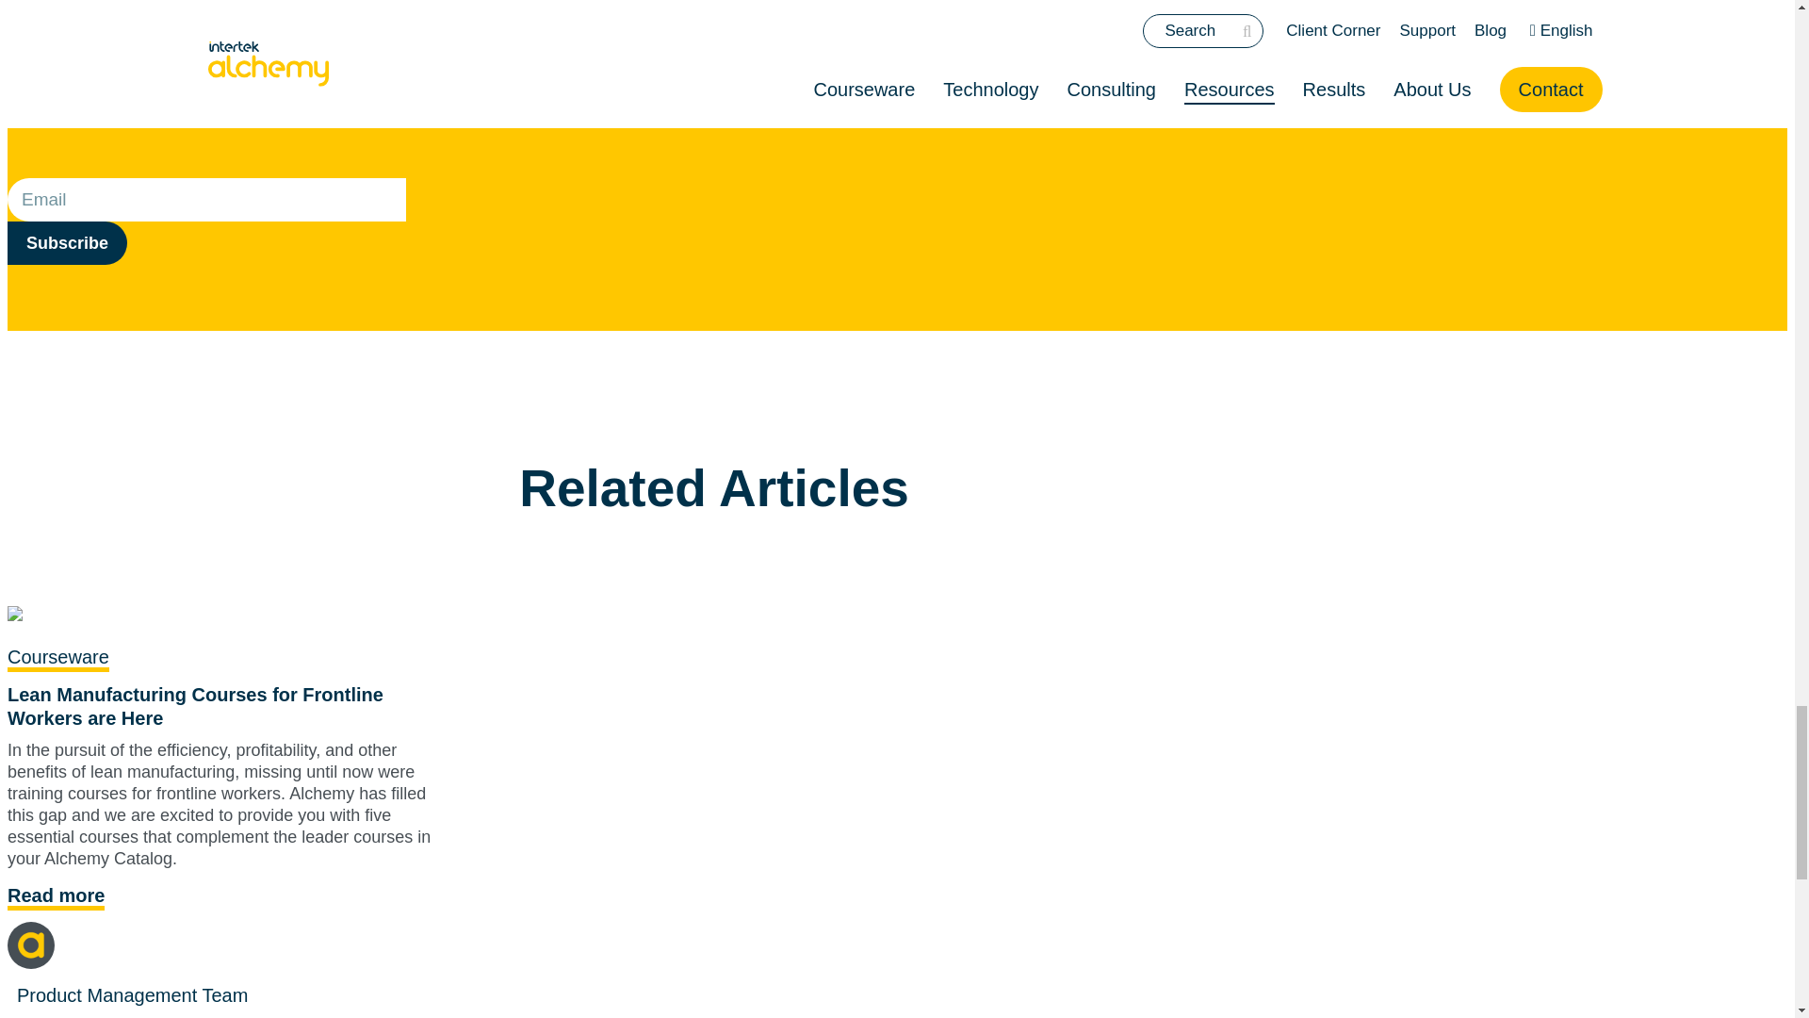  I want to click on Subscribe, so click(66, 243).